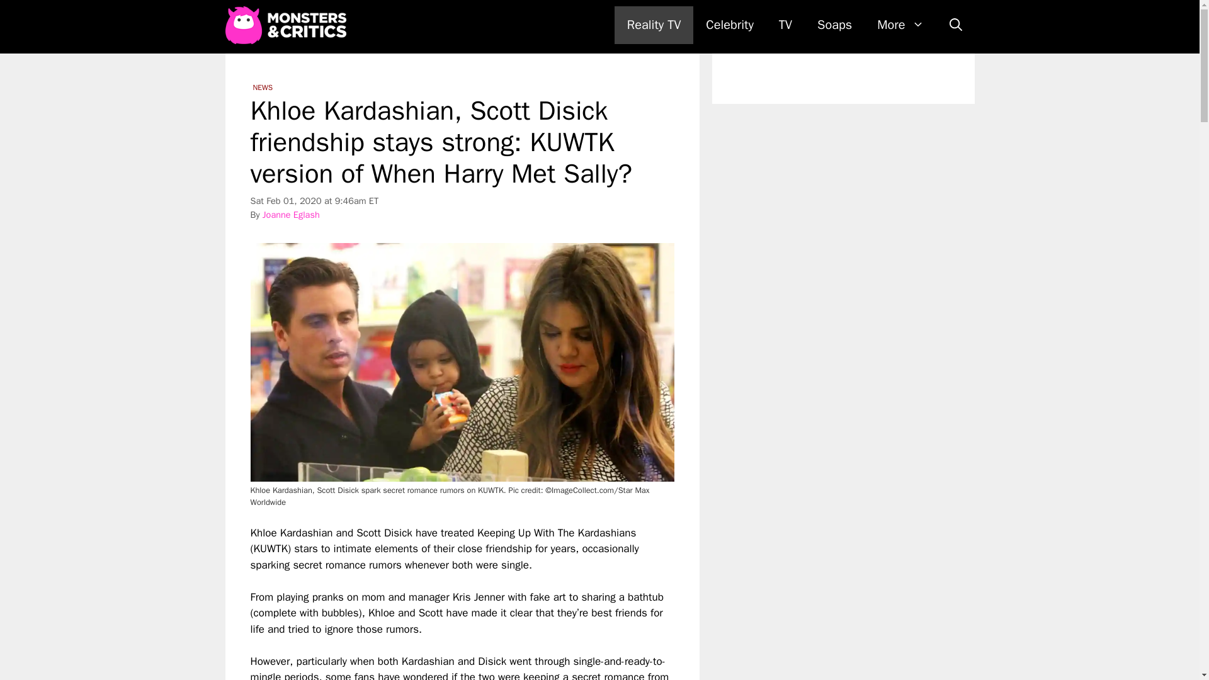  I want to click on Celebrity, so click(729, 25).